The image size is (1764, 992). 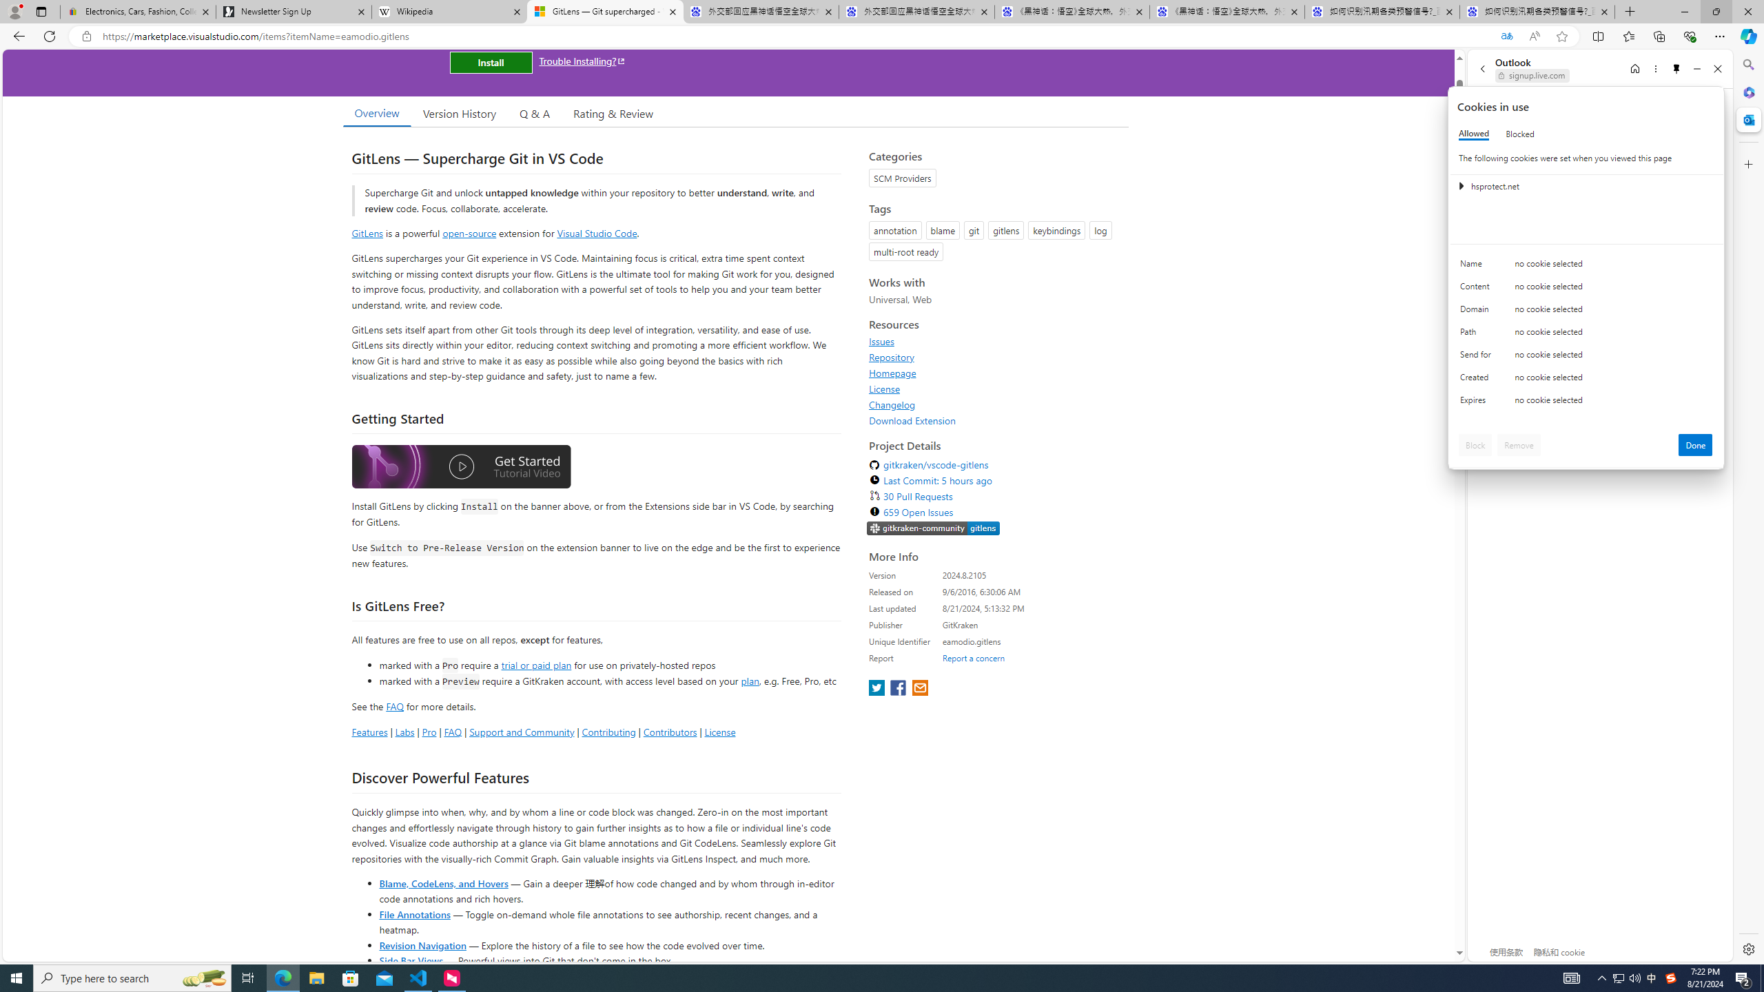 I want to click on no cookie selected, so click(x=1614, y=403).